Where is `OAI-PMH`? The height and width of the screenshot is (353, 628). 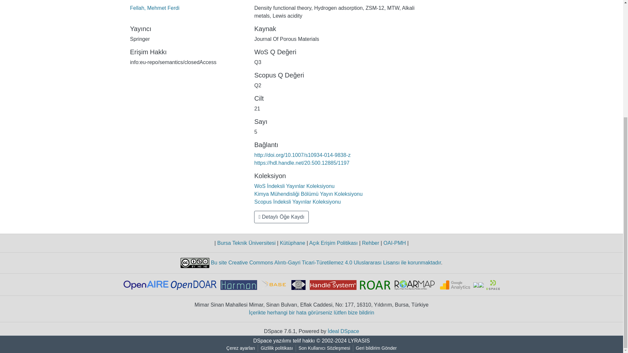
OAI-PMH is located at coordinates (394, 243).